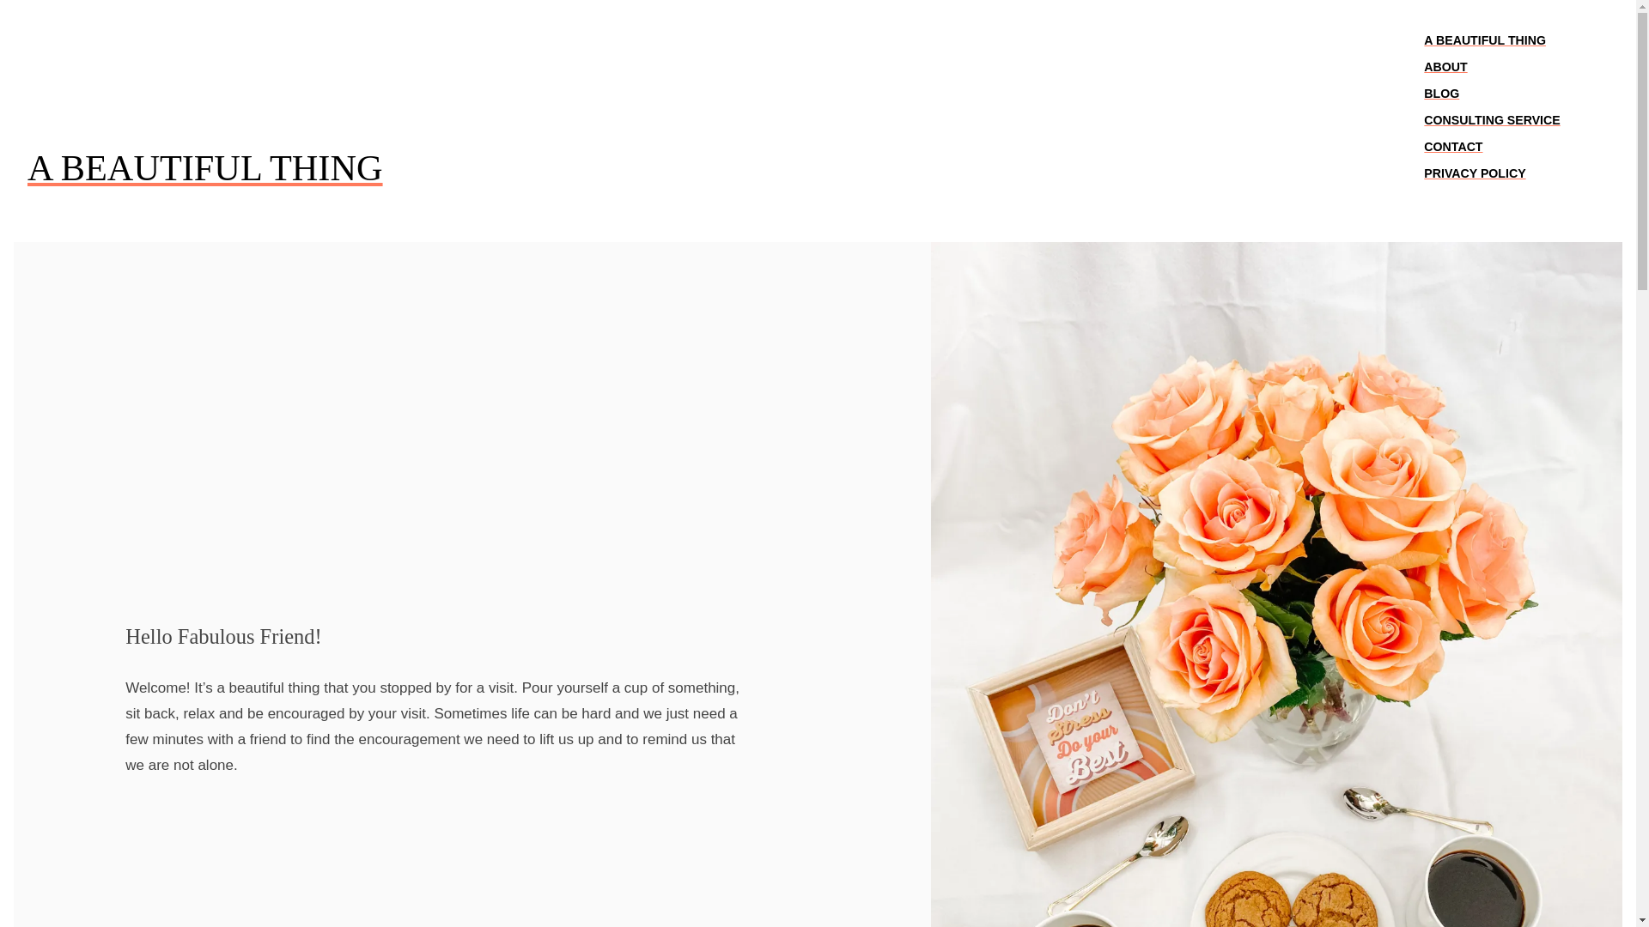 The width and height of the screenshot is (1649, 927). I want to click on A BEAUTIFUL THING, so click(1492, 41).